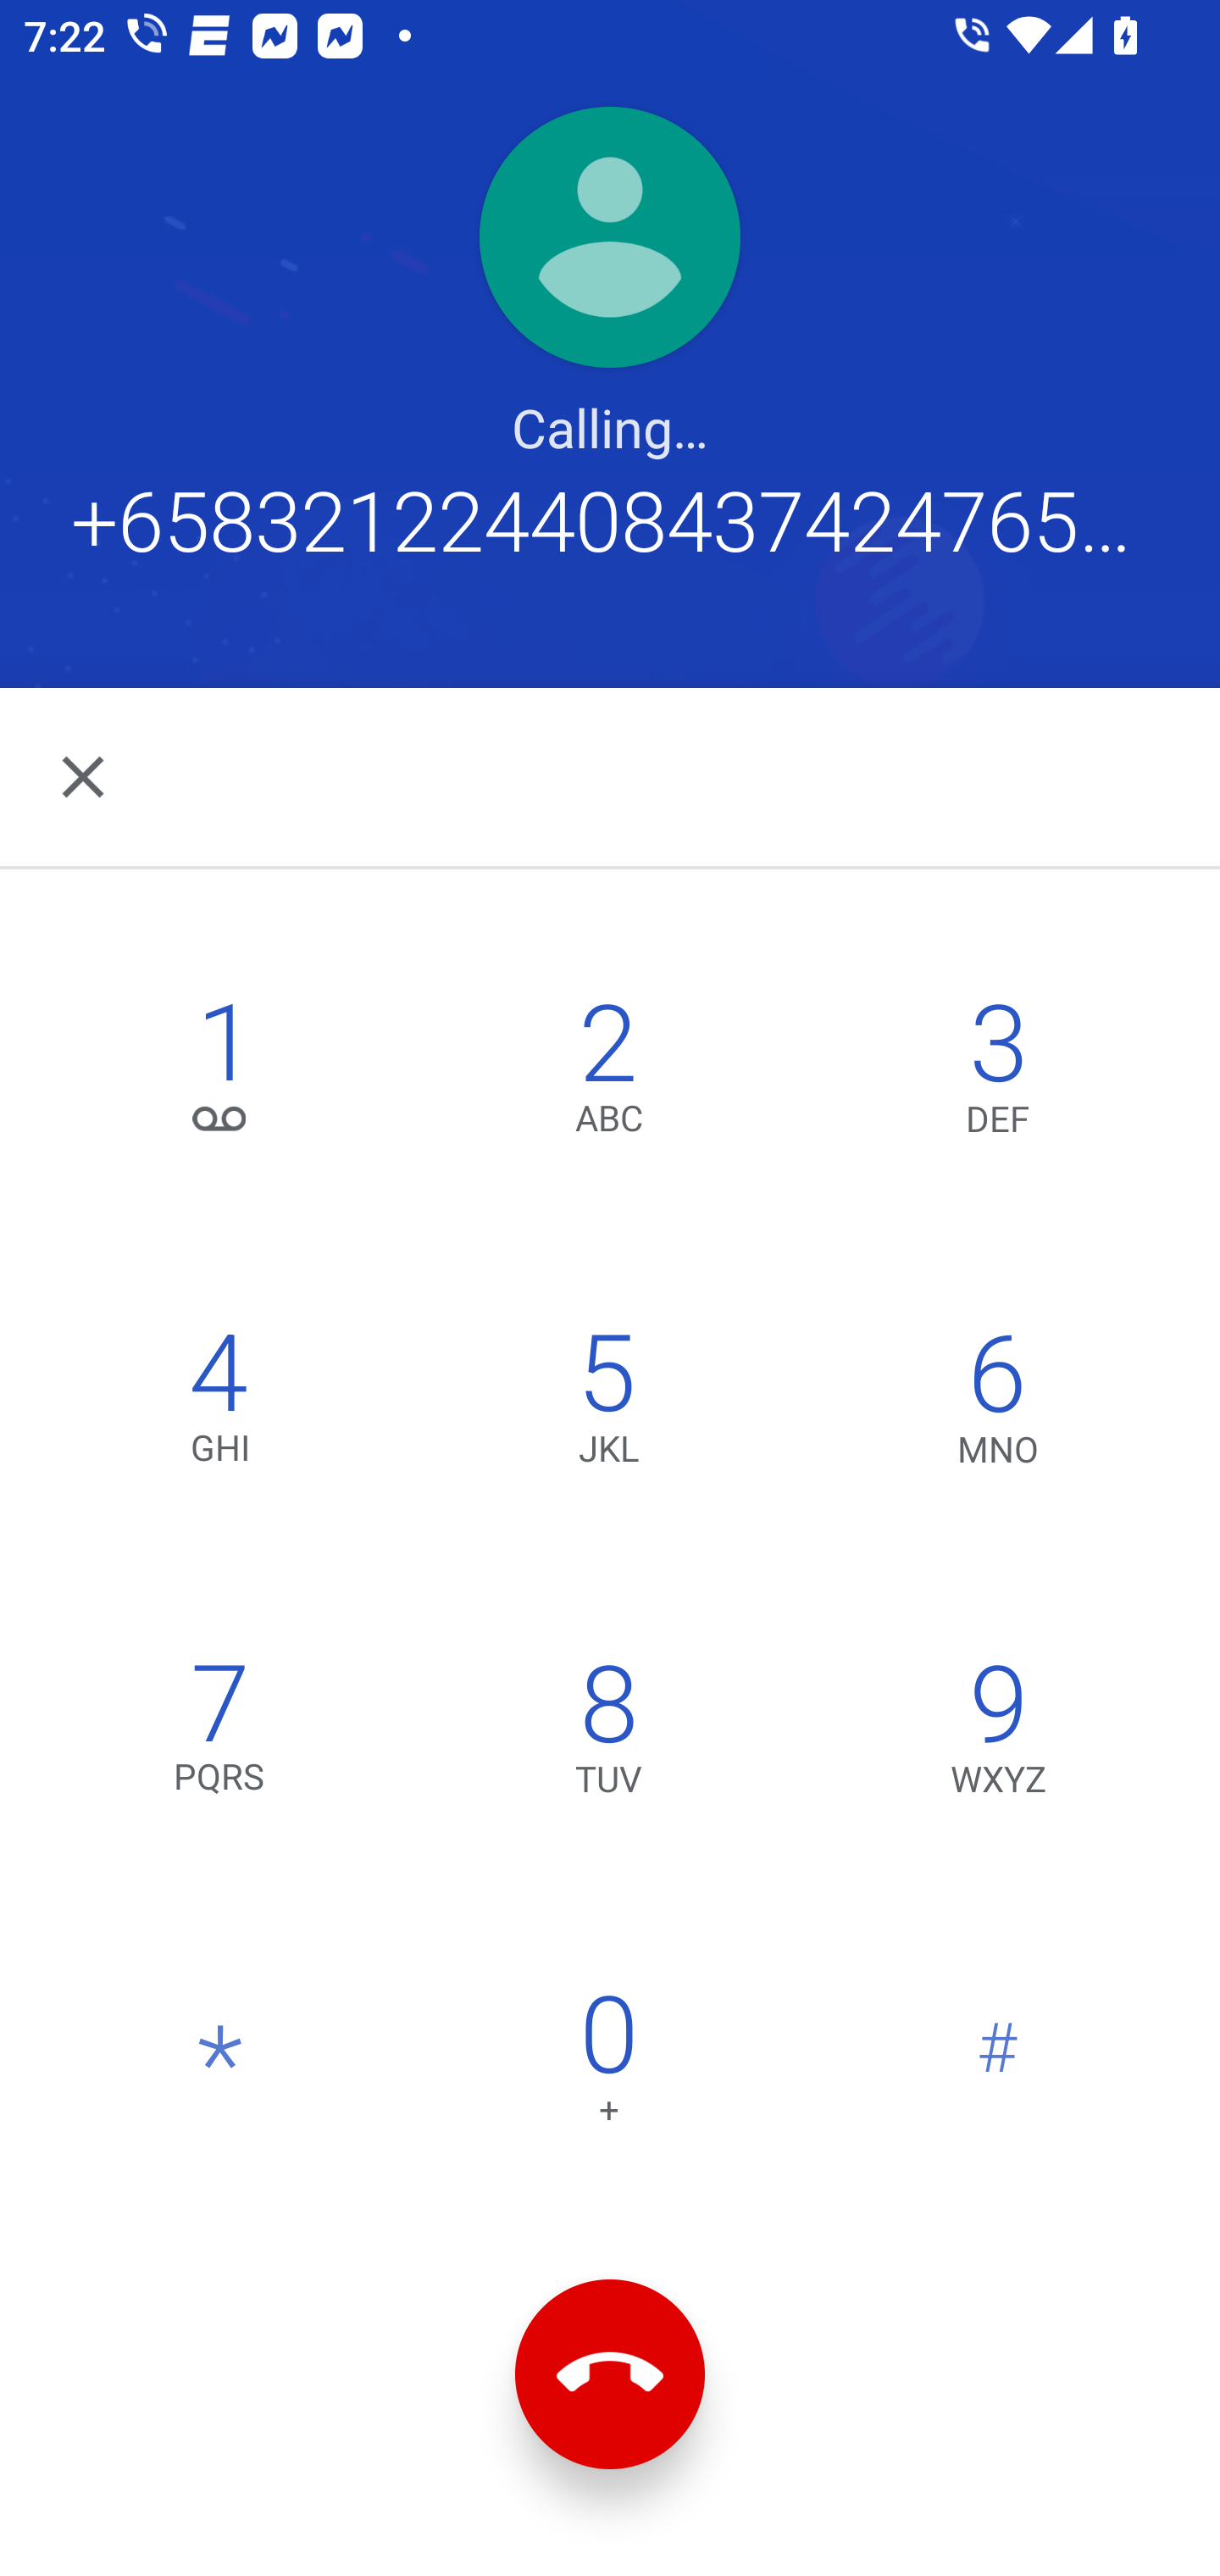  What do you see at coordinates (220, 1735) in the screenshot?
I see `7,PQRS 7 PQRS` at bounding box center [220, 1735].